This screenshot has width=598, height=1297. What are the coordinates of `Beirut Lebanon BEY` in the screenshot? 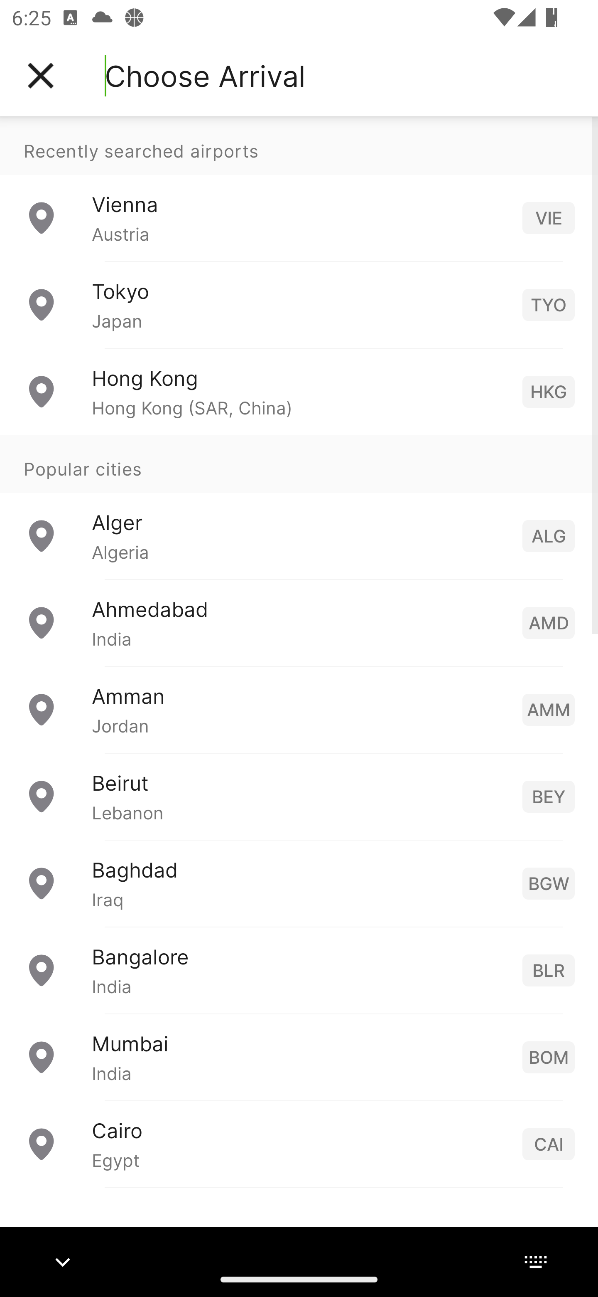 It's located at (299, 796).